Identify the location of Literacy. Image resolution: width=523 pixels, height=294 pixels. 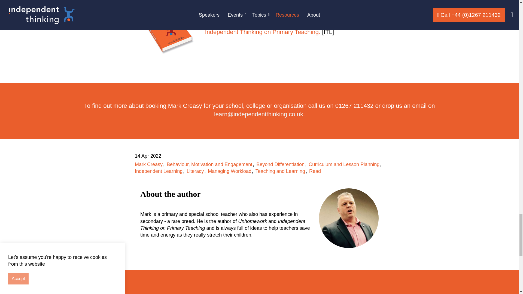
(195, 171).